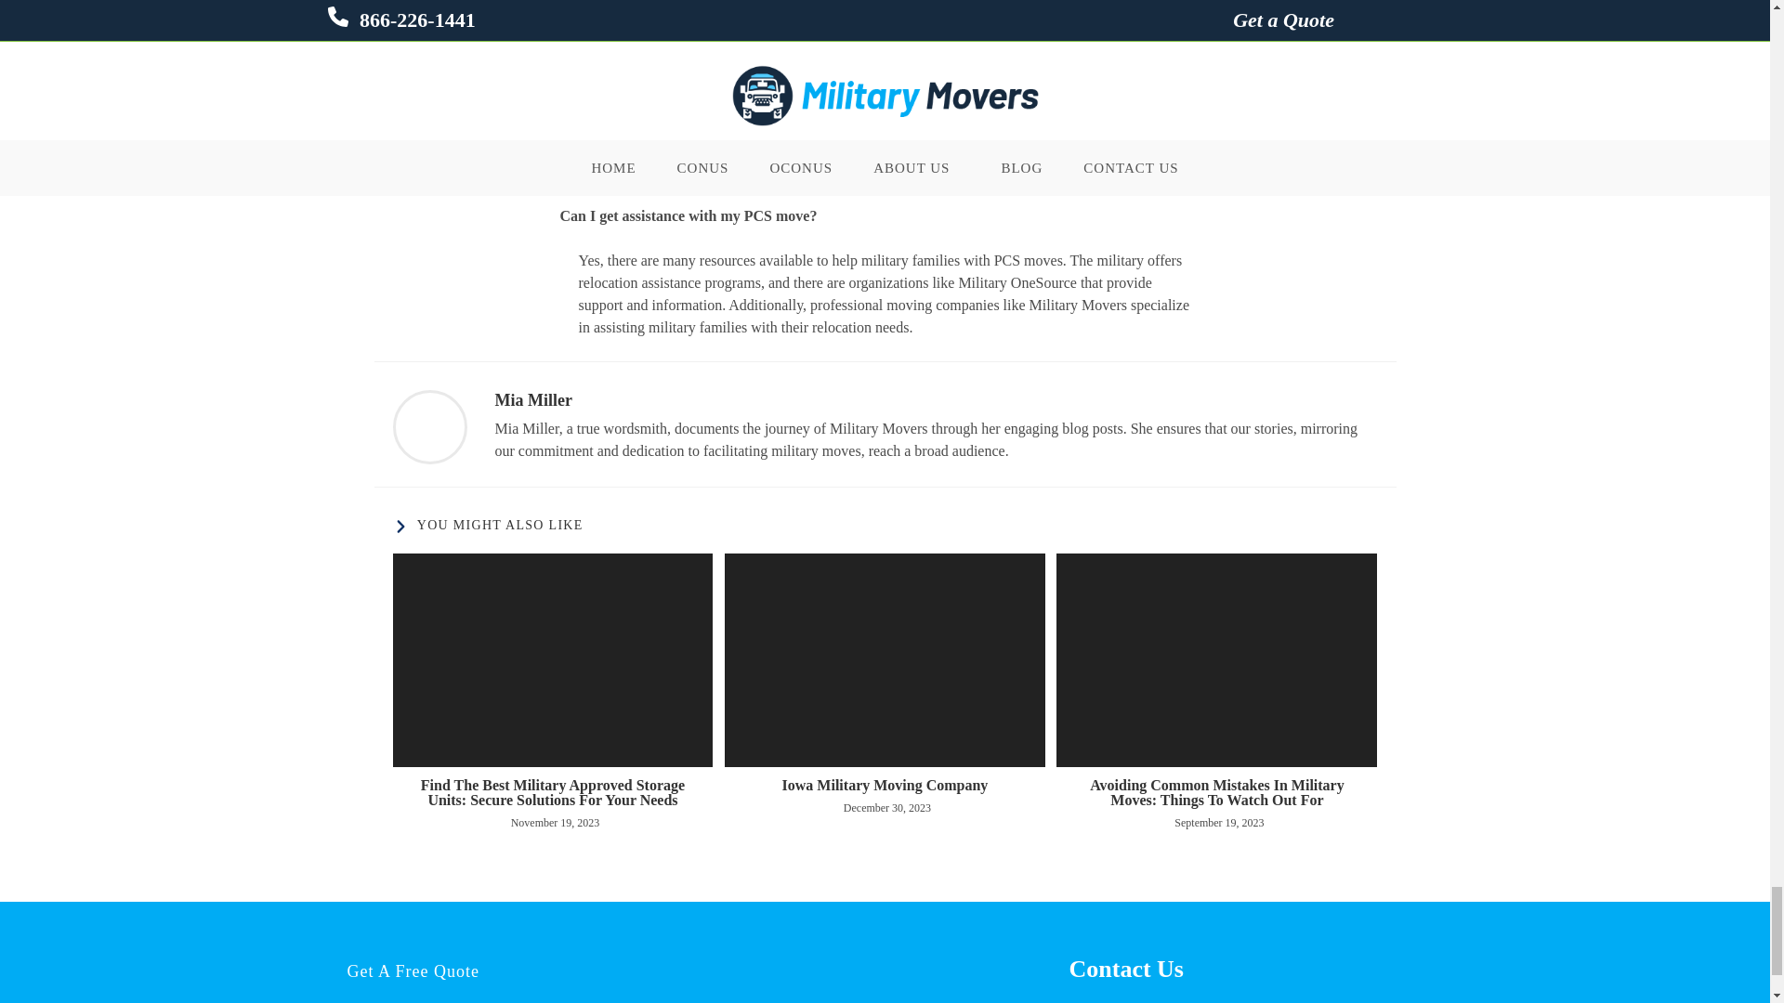 Image resolution: width=1784 pixels, height=1003 pixels. Describe the element at coordinates (531, 399) in the screenshot. I see `Mia Miller` at that location.